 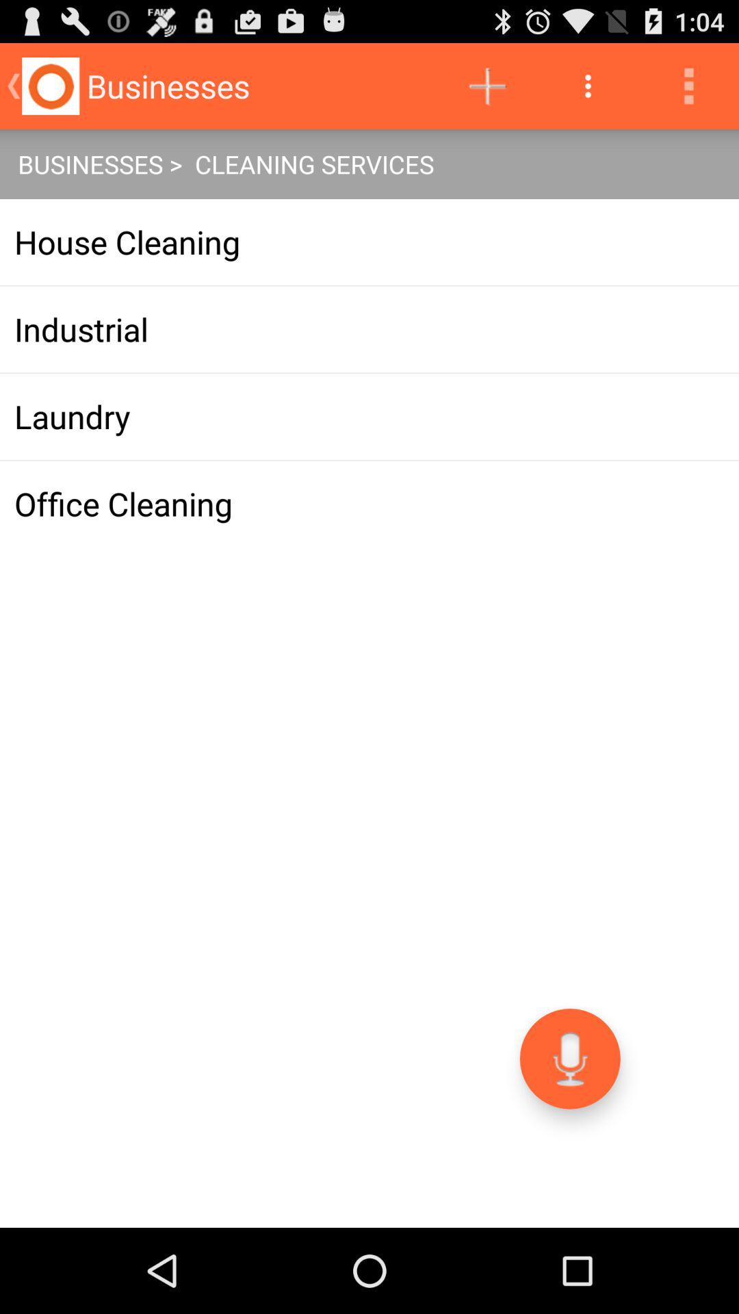 What do you see at coordinates (369, 242) in the screenshot?
I see `flip until house cleaning` at bounding box center [369, 242].